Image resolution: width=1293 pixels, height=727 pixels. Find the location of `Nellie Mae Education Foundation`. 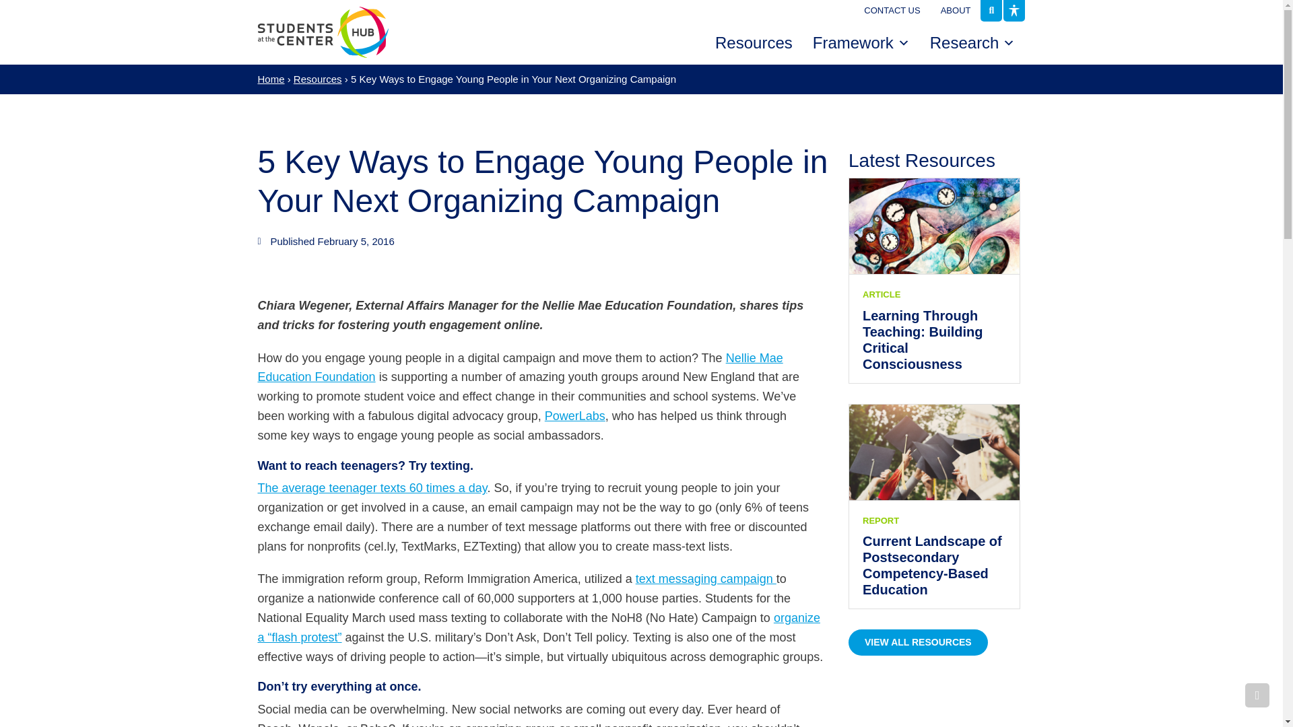

Nellie Mae Education Foundation is located at coordinates (520, 368).